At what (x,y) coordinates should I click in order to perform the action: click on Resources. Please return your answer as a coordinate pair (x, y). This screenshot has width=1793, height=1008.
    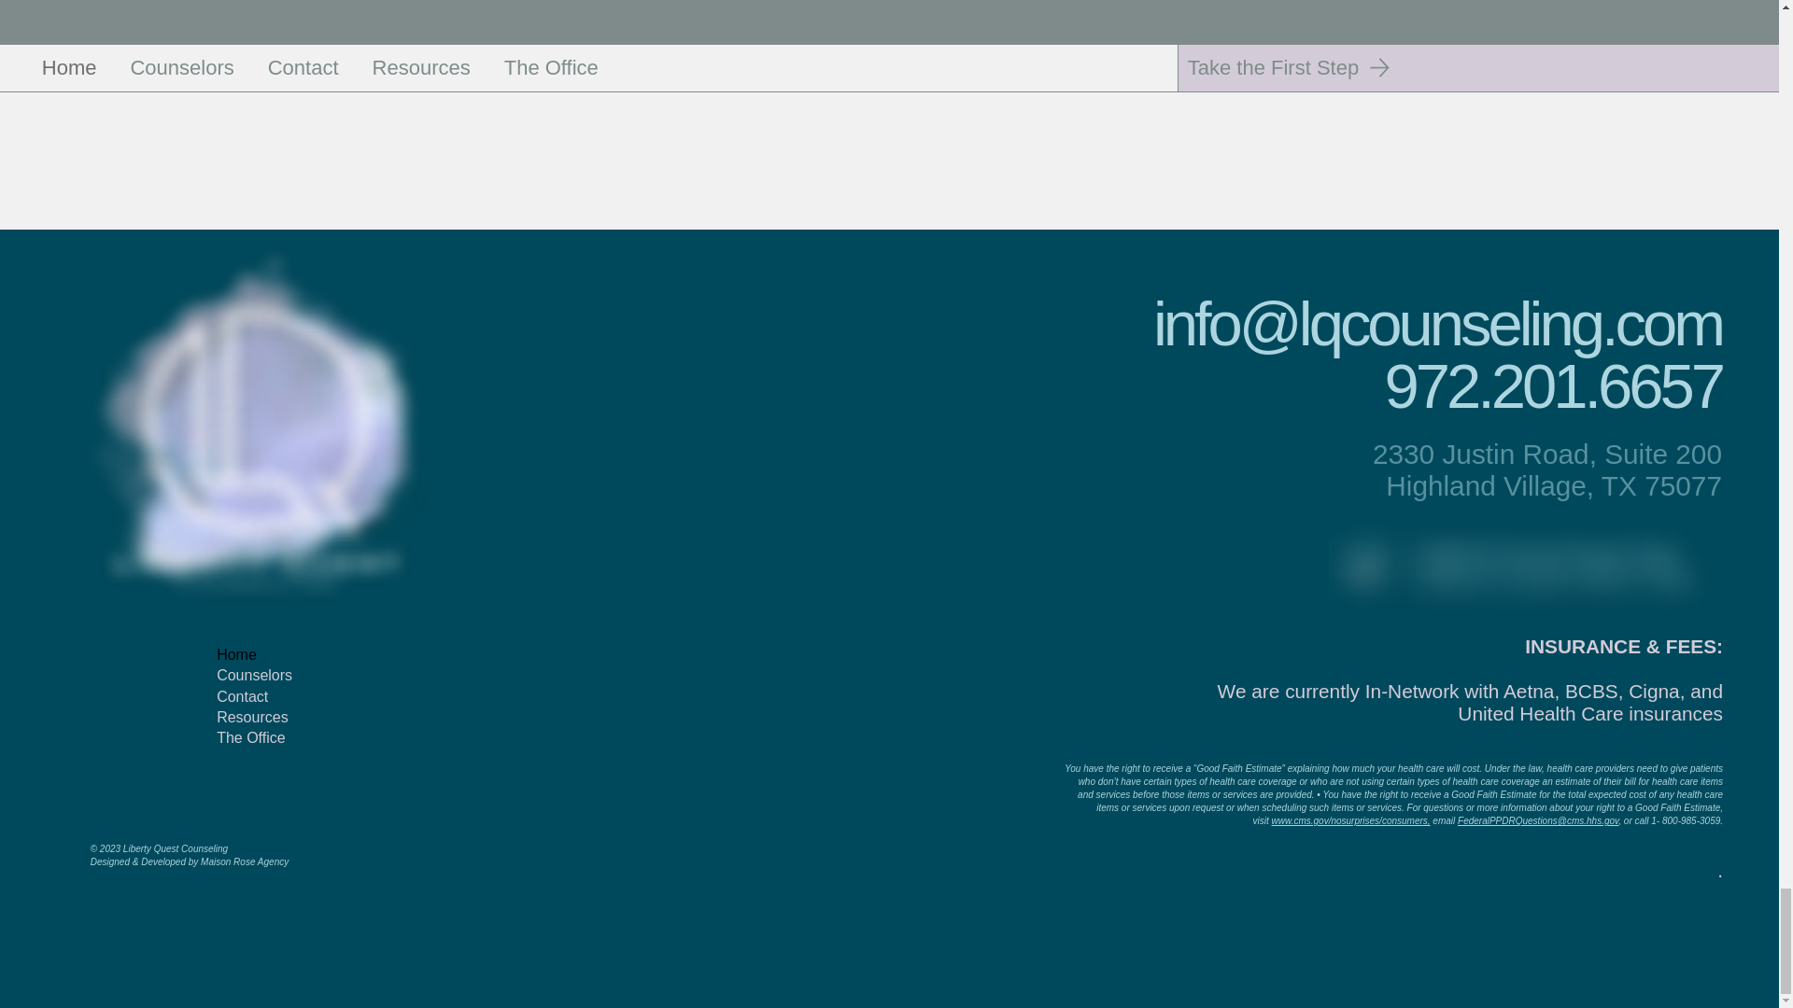
    Looking at the image, I should click on (291, 717).